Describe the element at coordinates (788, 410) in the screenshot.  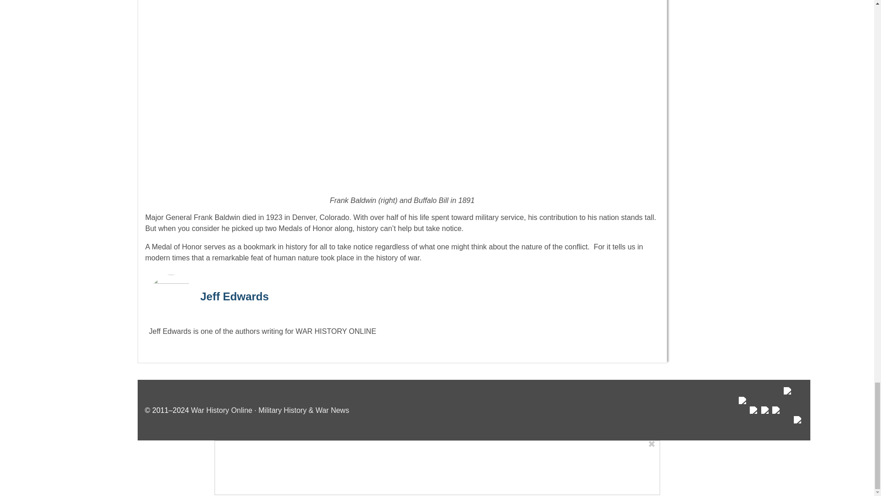
I see `I Love WWII Planes` at that location.